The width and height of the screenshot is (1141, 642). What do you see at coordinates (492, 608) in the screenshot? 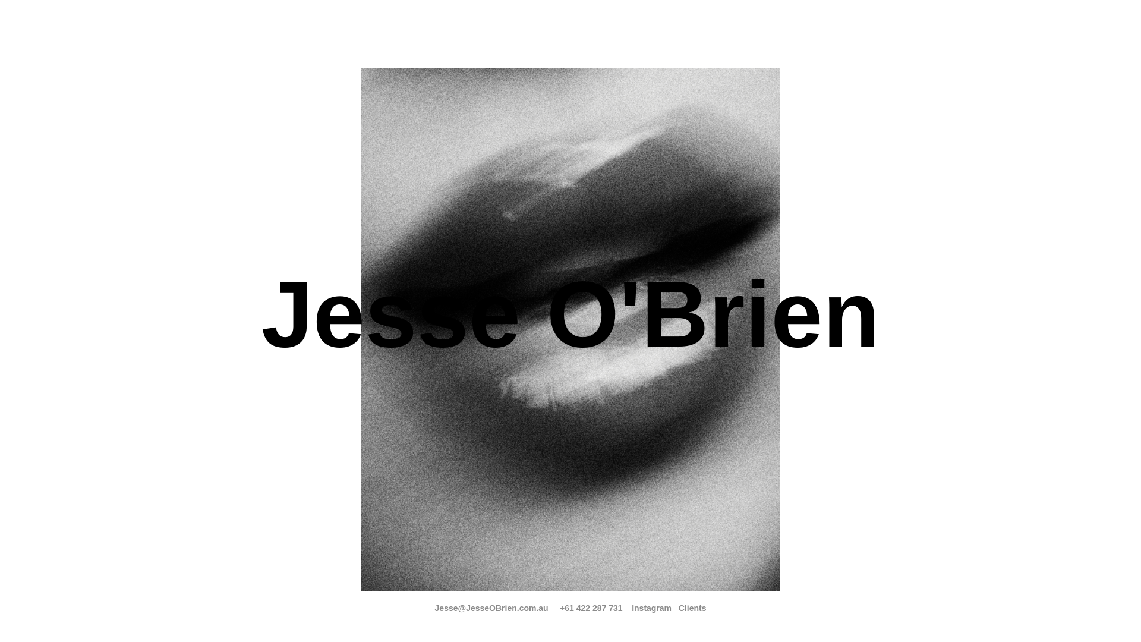
I see `Jesse@JesseOBrien.com.au` at bounding box center [492, 608].